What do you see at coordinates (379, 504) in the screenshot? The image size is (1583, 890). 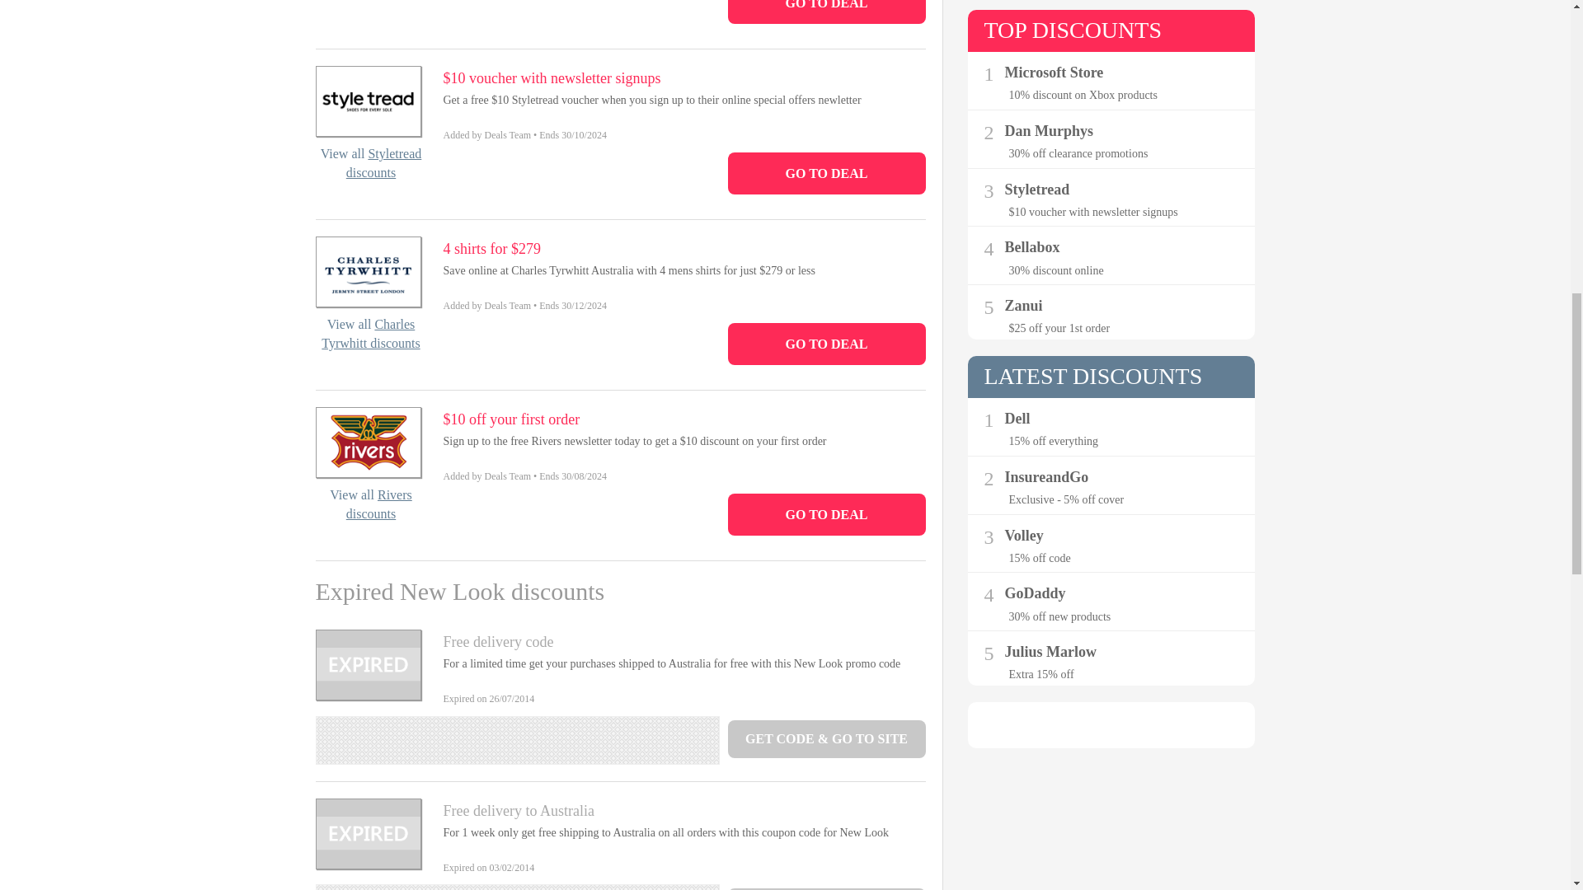 I see `Rivers discounts` at bounding box center [379, 504].